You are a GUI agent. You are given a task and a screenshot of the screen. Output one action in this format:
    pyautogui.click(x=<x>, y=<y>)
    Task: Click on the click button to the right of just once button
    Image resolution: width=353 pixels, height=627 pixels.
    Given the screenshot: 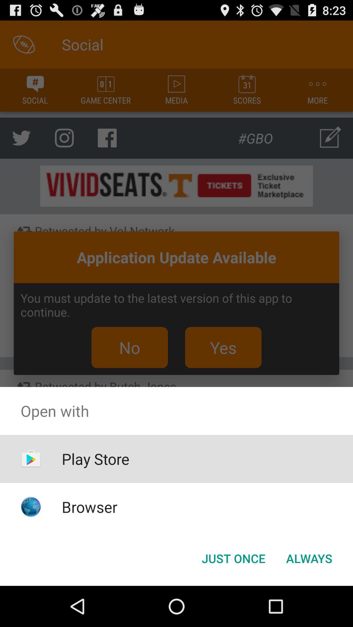 What is the action you would take?
    pyautogui.click(x=309, y=558)
    